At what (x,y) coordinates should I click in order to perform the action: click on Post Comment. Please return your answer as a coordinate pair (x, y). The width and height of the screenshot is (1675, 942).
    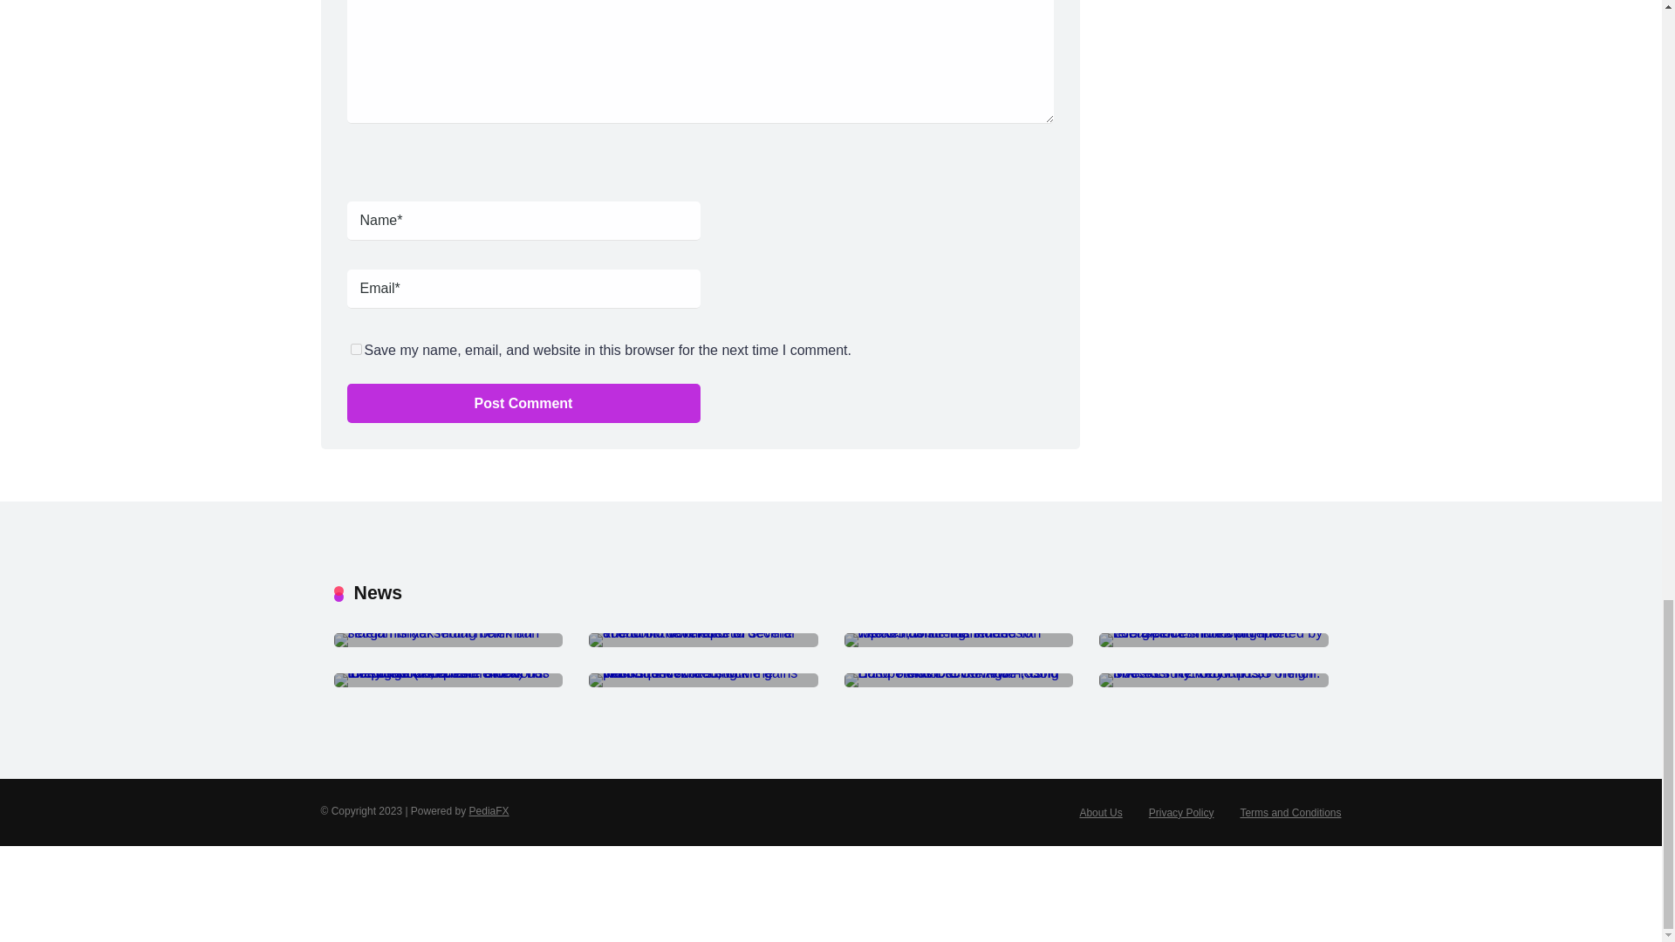
    Looking at the image, I should click on (523, 403).